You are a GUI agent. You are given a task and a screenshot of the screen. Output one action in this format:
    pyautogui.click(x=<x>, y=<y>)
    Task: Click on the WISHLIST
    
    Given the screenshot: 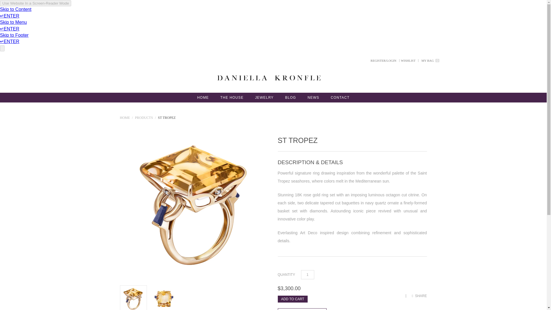 What is the action you would take?
    pyautogui.click(x=408, y=61)
    